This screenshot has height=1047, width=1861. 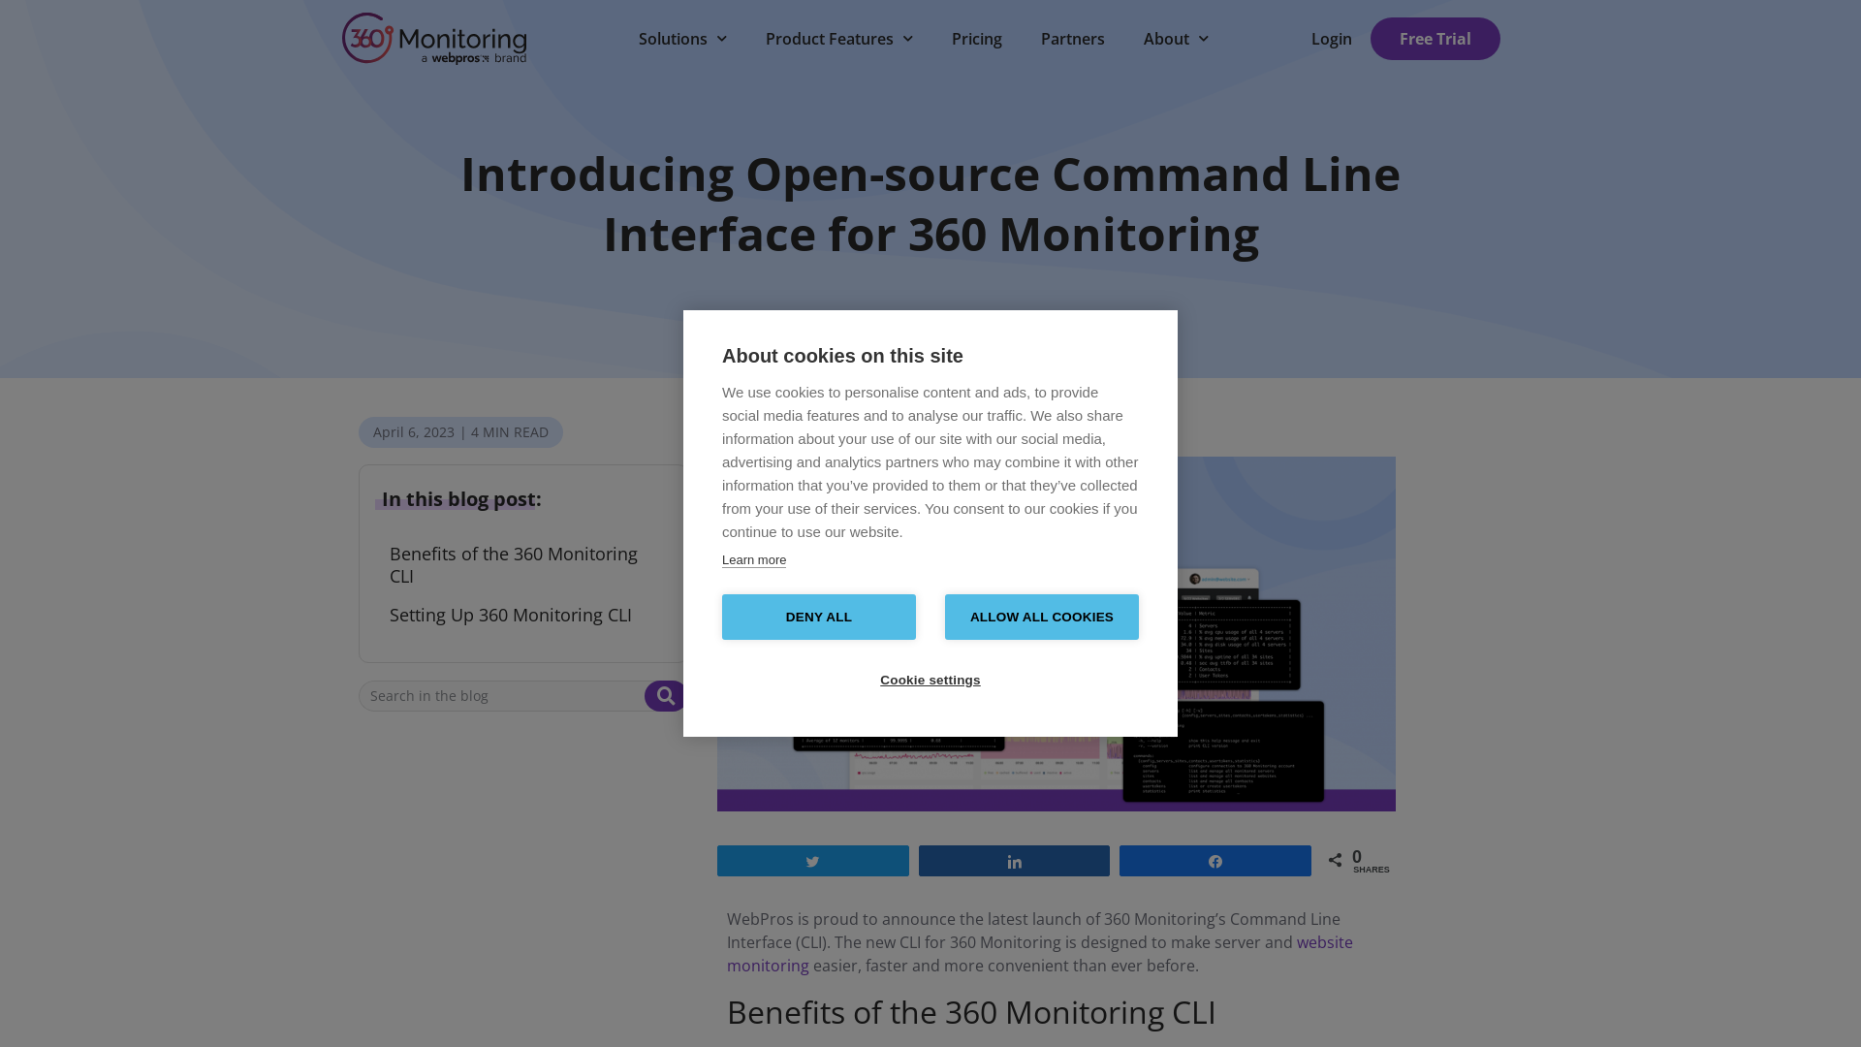 What do you see at coordinates (1042, 617) in the screenshot?
I see `ALLOW ALL COOKIES` at bounding box center [1042, 617].